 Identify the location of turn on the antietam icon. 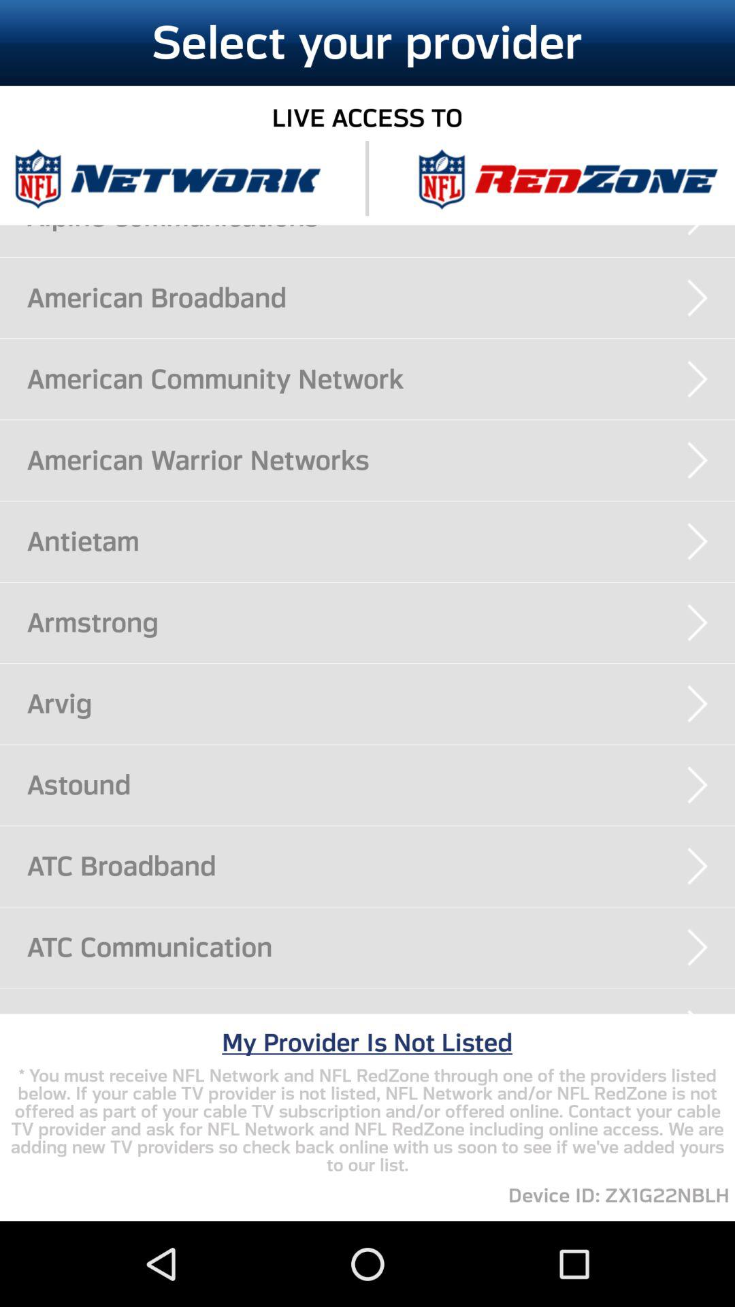
(381, 541).